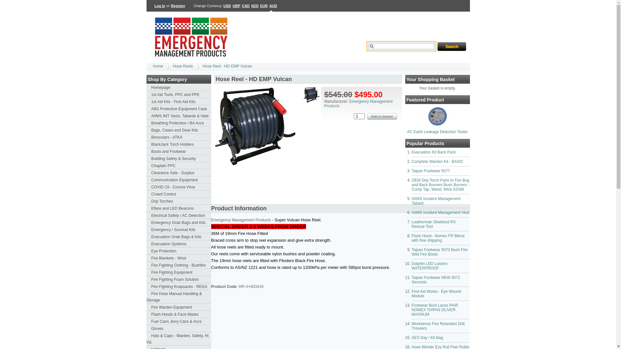  Describe the element at coordinates (179, 339) in the screenshot. I see `Hats & Caps - Warden, Safety, Hi Viz` at that location.